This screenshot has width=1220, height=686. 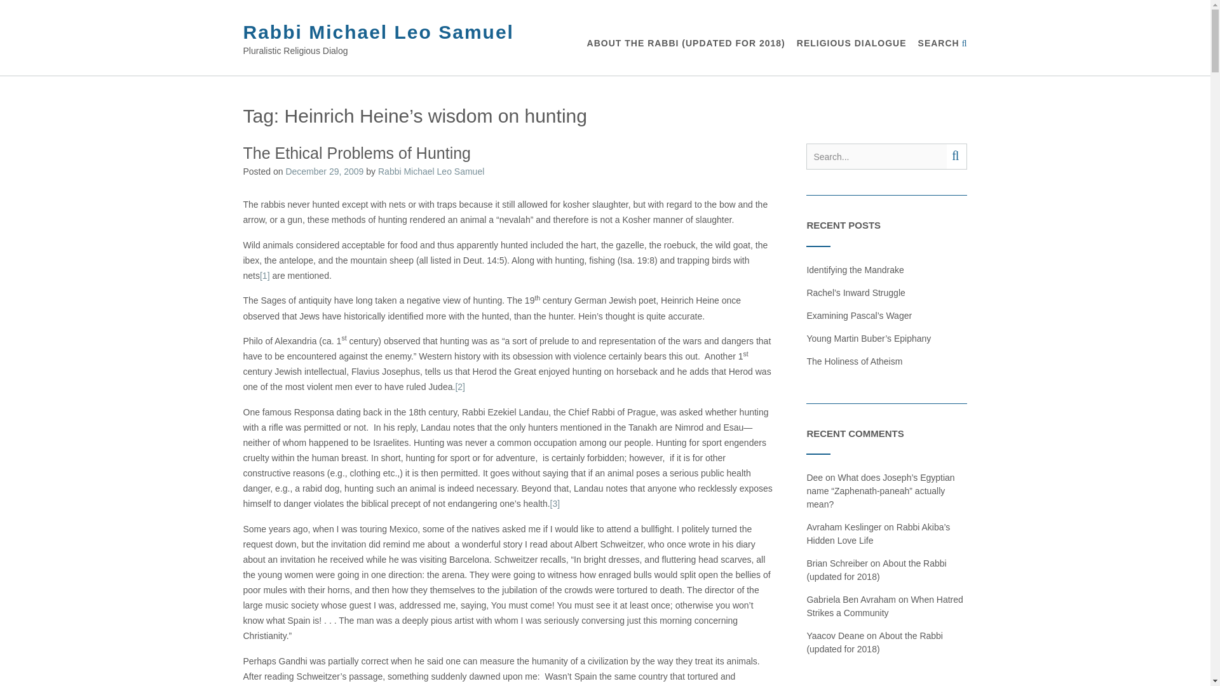 I want to click on Dee, so click(x=815, y=478).